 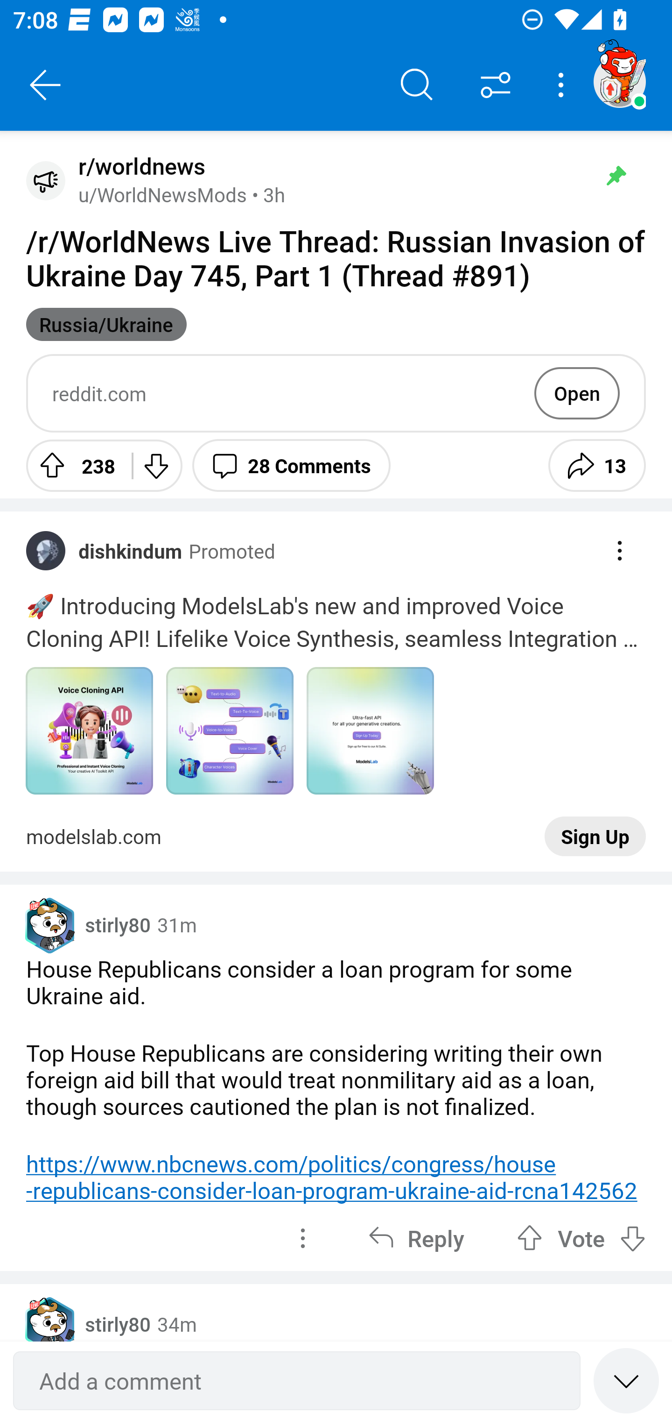 What do you see at coordinates (155, 466) in the screenshot?
I see `Downvote` at bounding box center [155, 466].